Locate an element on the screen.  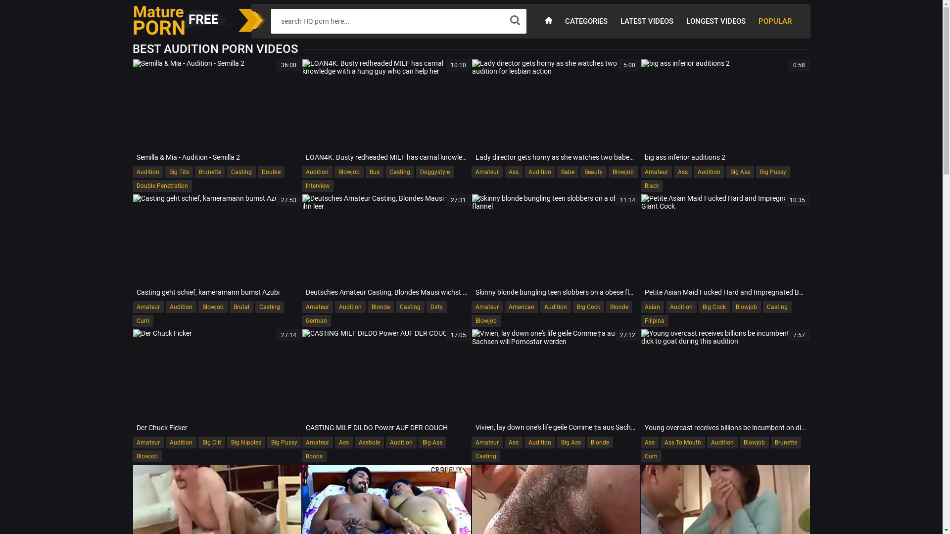
Blowjob is located at coordinates (213, 307).